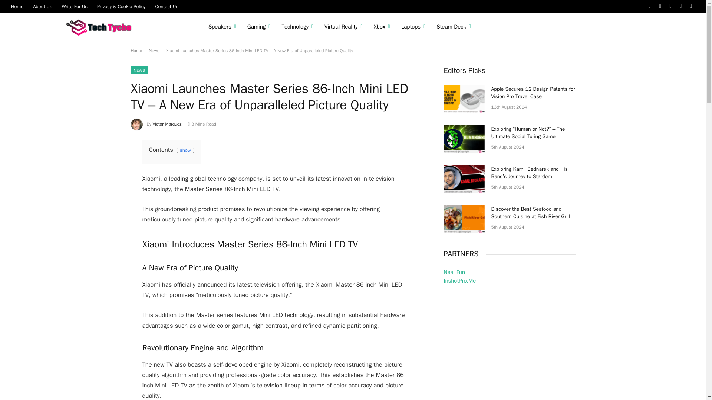  Describe the element at coordinates (42, 6) in the screenshot. I see `About Us` at that location.